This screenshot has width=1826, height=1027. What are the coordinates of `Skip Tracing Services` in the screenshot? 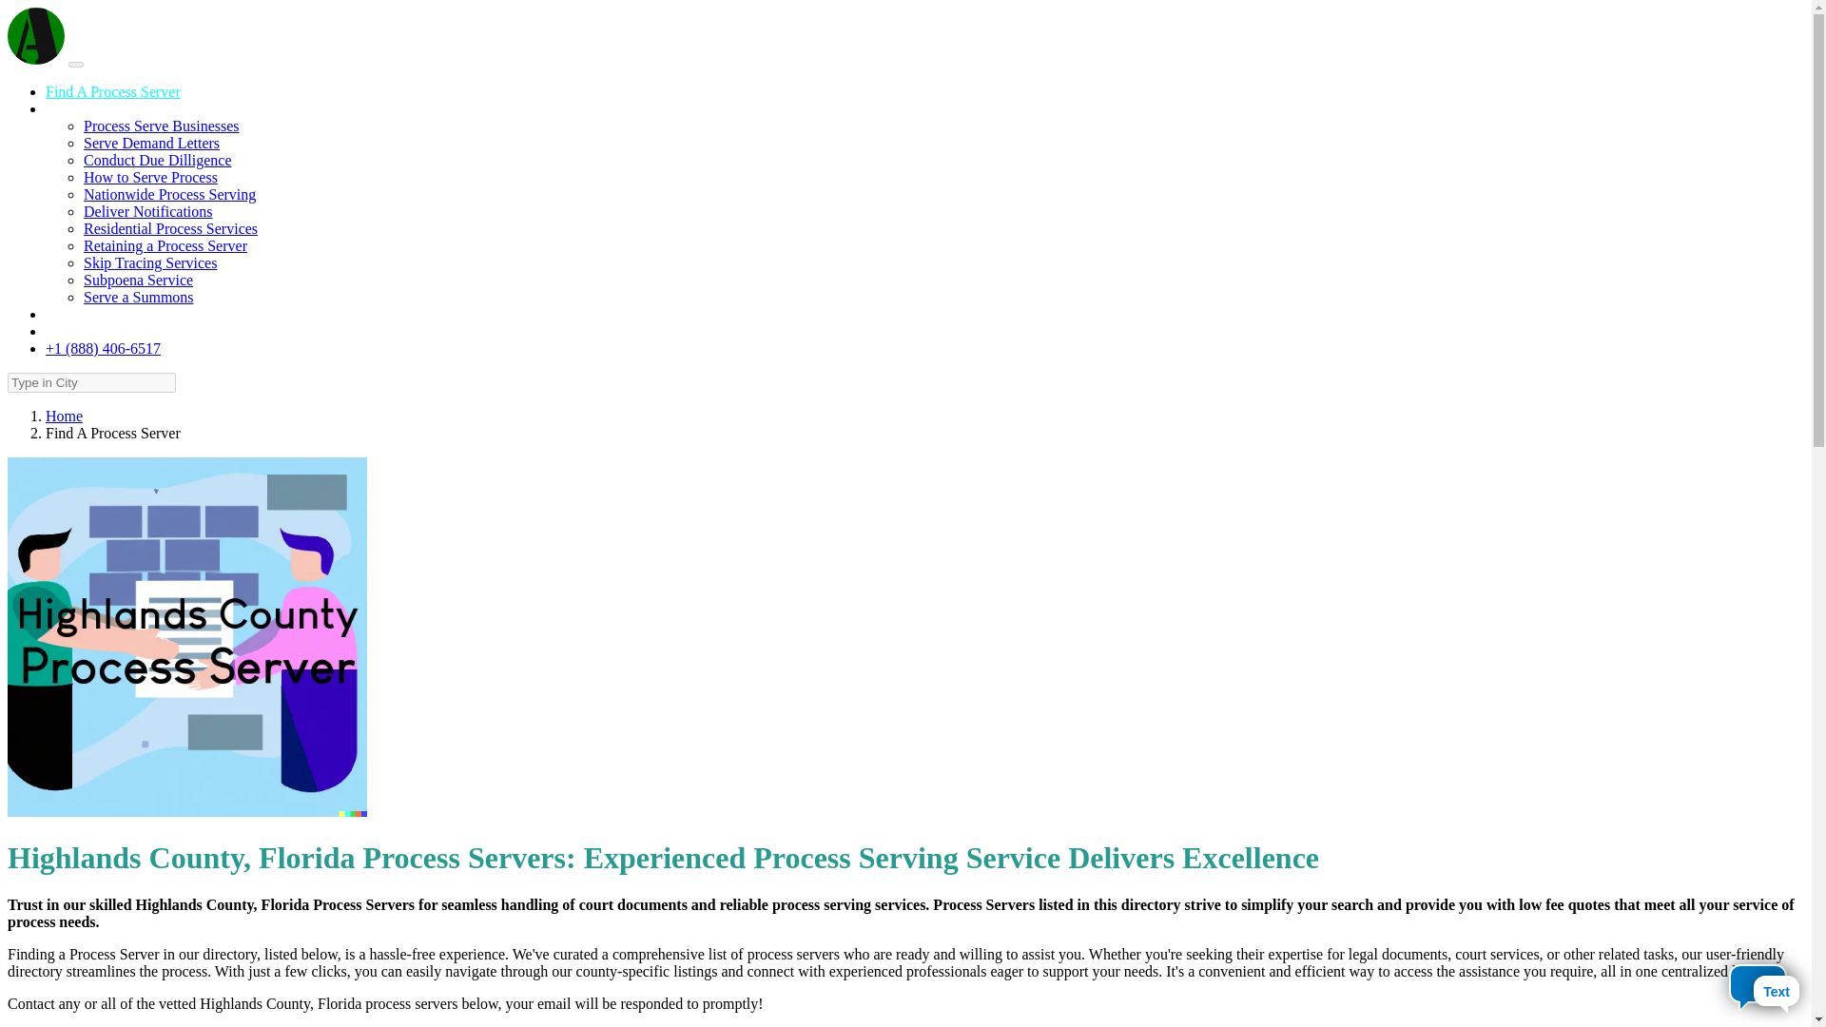 It's located at (150, 262).